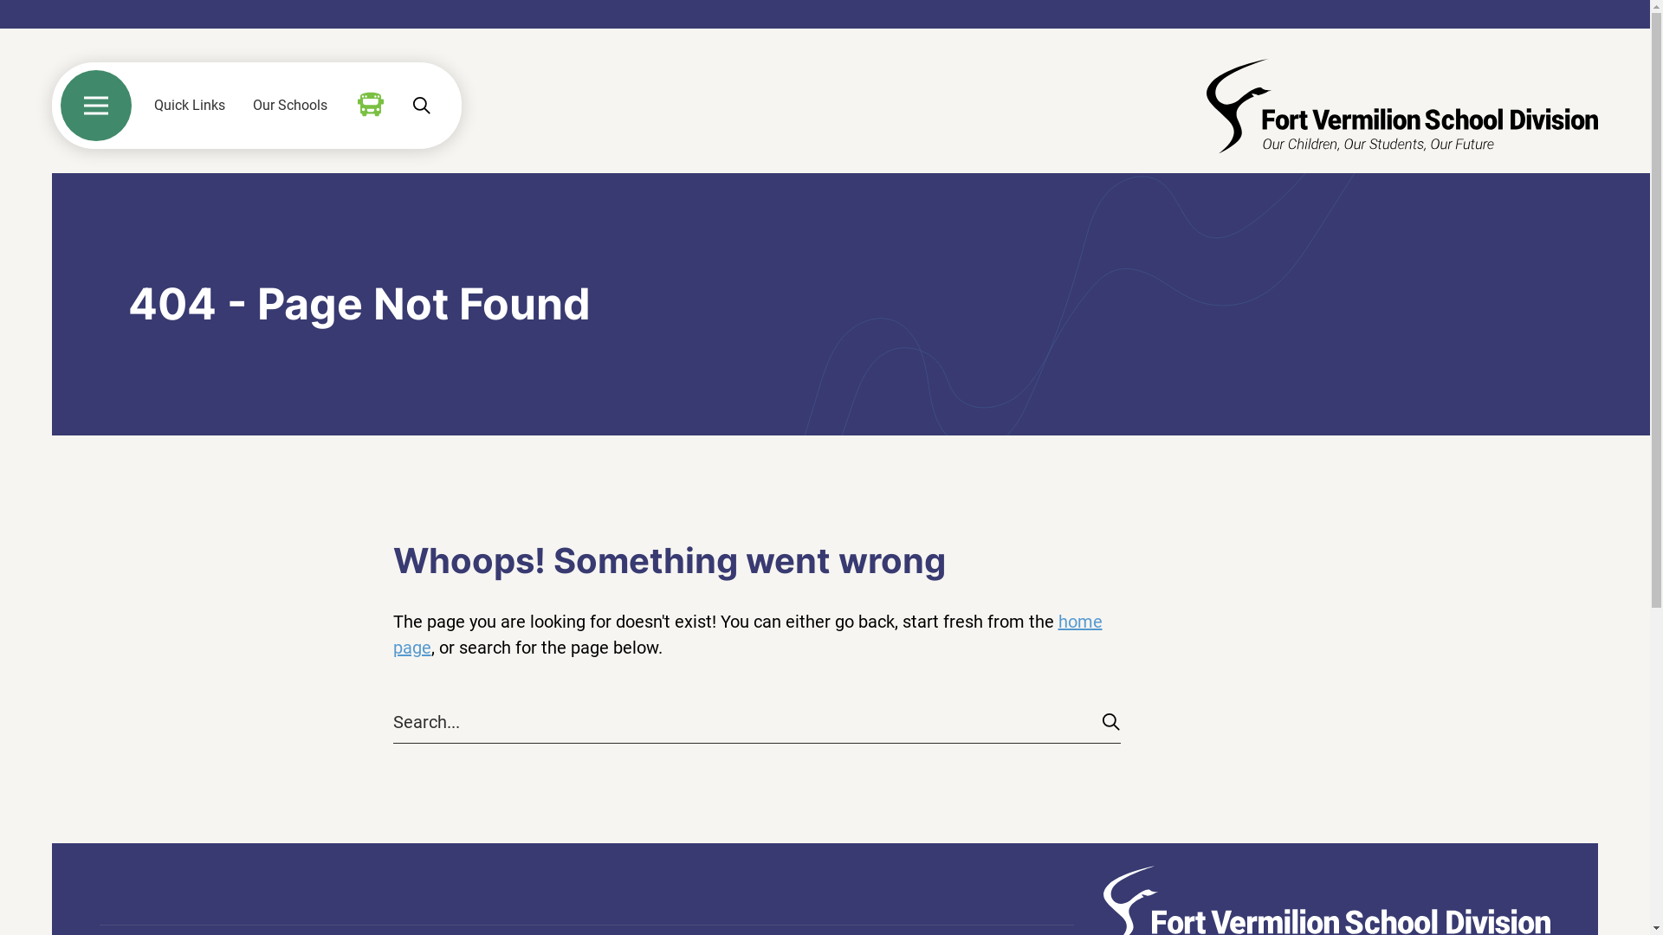 Image resolution: width=1663 pixels, height=935 pixels. What do you see at coordinates (371, 105) in the screenshot?
I see `Bus Status` at bounding box center [371, 105].